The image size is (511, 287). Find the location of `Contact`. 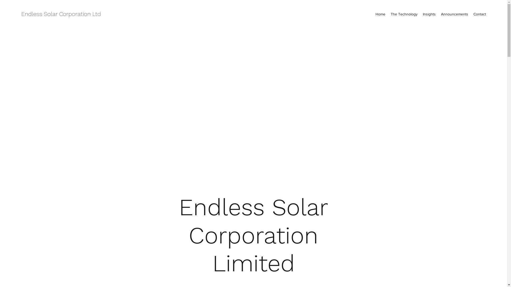

Contact is located at coordinates (480, 14).